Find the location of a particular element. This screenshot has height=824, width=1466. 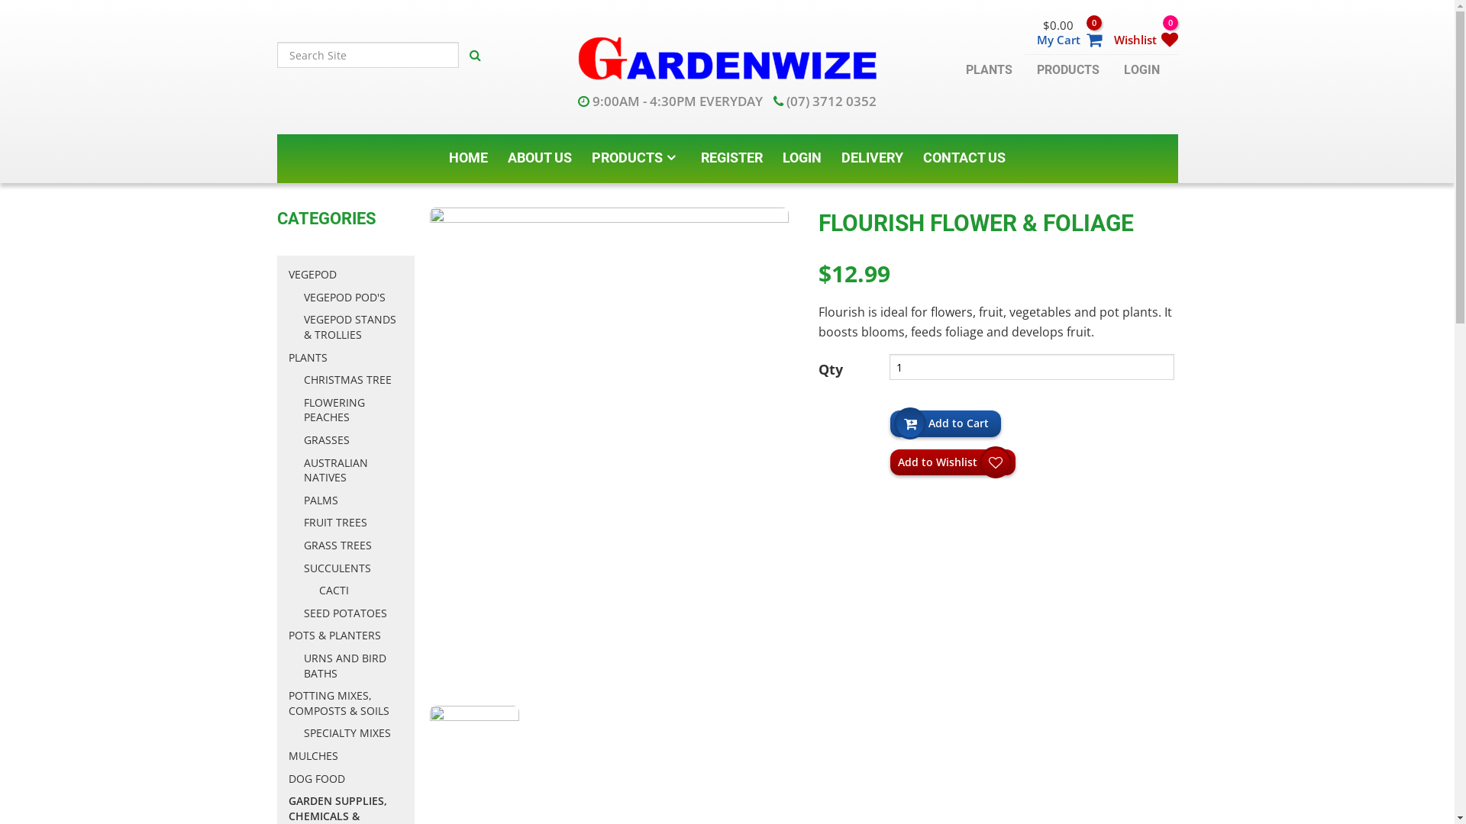

PLANTS is located at coordinates (988, 69).